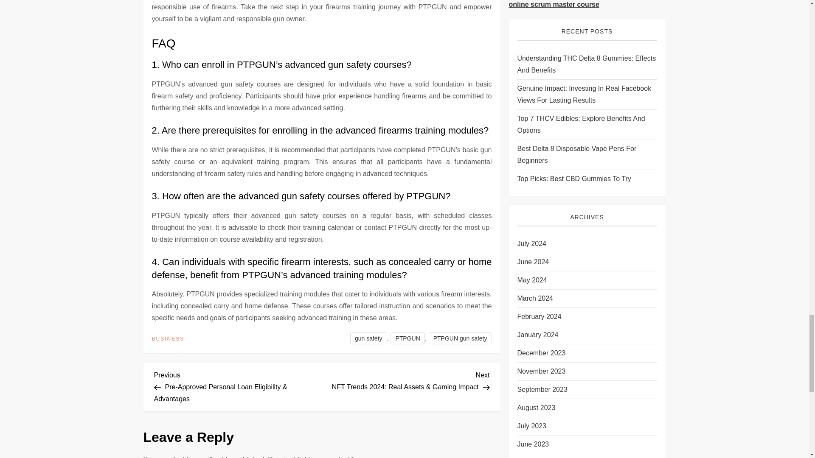  What do you see at coordinates (460, 338) in the screenshot?
I see `PTPGUN gun safety` at bounding box center [460, 338].